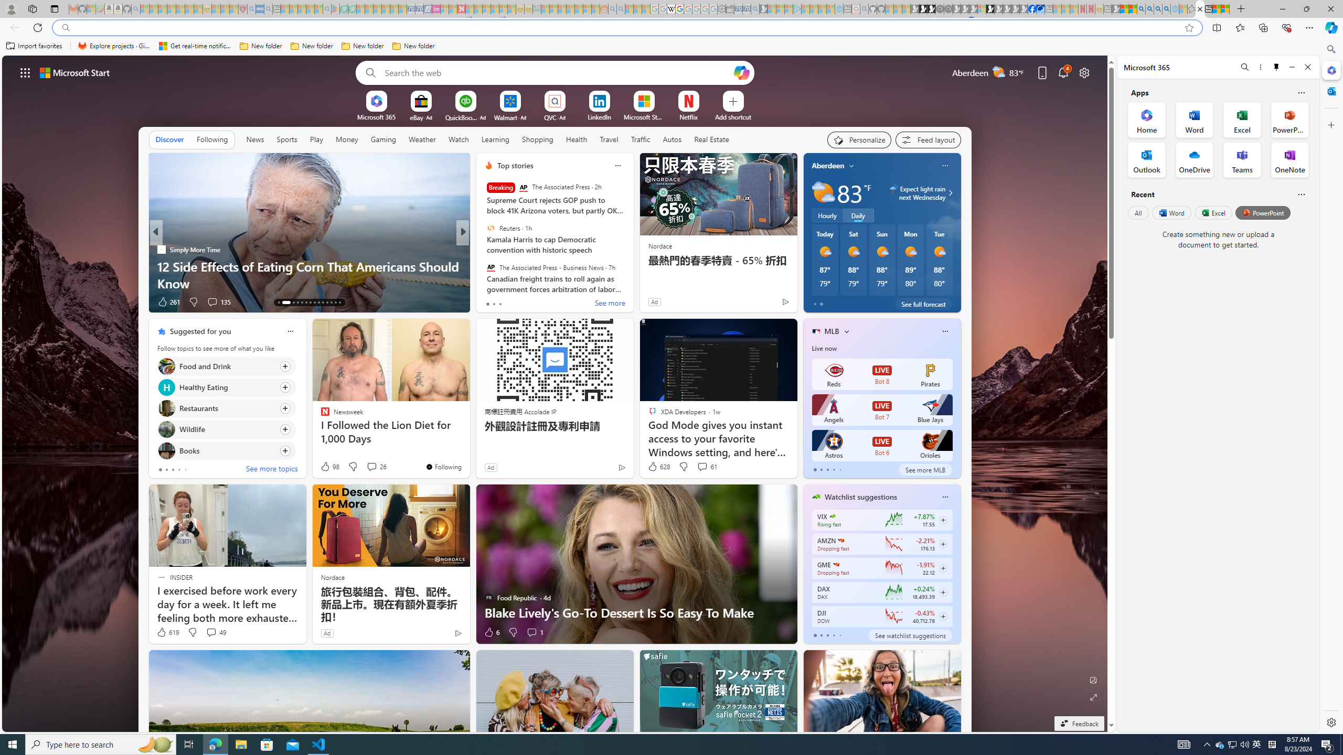 The height and width of the screenshot is (755, 1343). What do you see at coordinates (310, 303) in the screenshot?
I see `AutomationID: tab-19` at bounding box center [310, 303].